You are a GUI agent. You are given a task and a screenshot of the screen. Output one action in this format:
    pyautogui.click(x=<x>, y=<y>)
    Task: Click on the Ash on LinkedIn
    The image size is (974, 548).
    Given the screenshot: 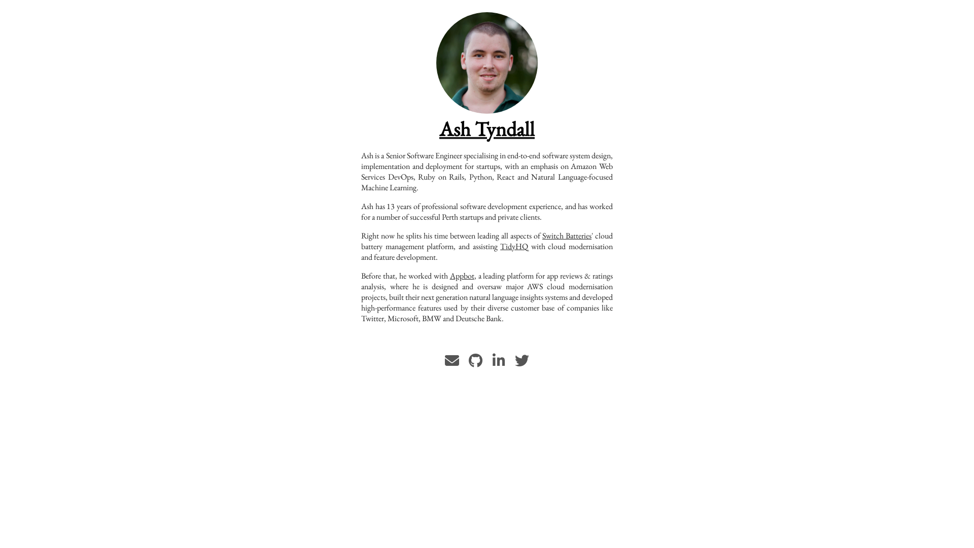 What is the action you would take?
    pyautogui.click(x=499, y=363)
    